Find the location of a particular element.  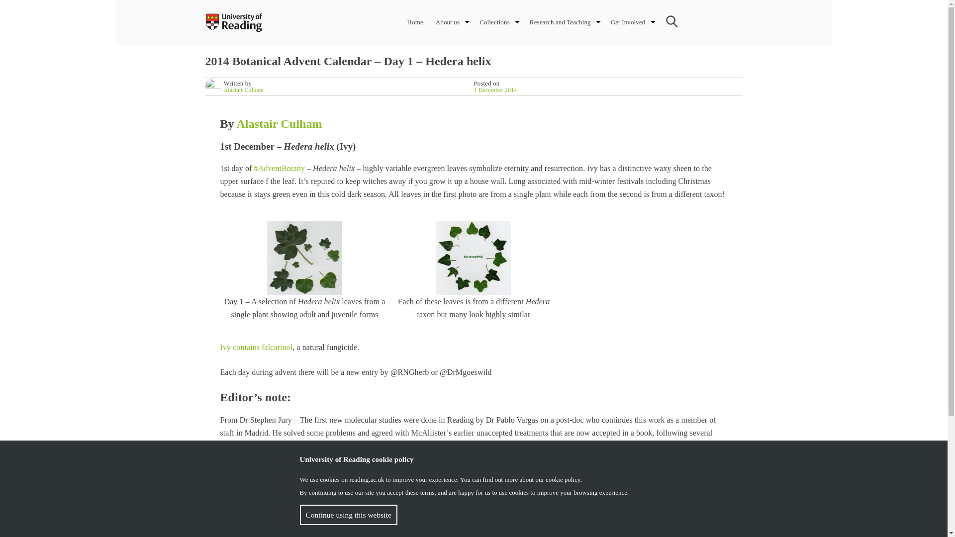

Collections is located at coordinates (494, 22).